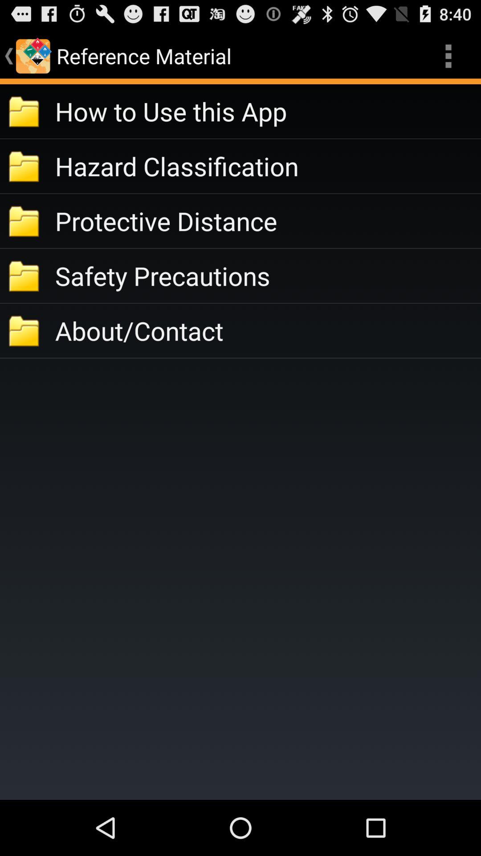 The height and width of the screenshot is (856, 481). I want to click on swipe to about/contact icon, so click(268, 331).